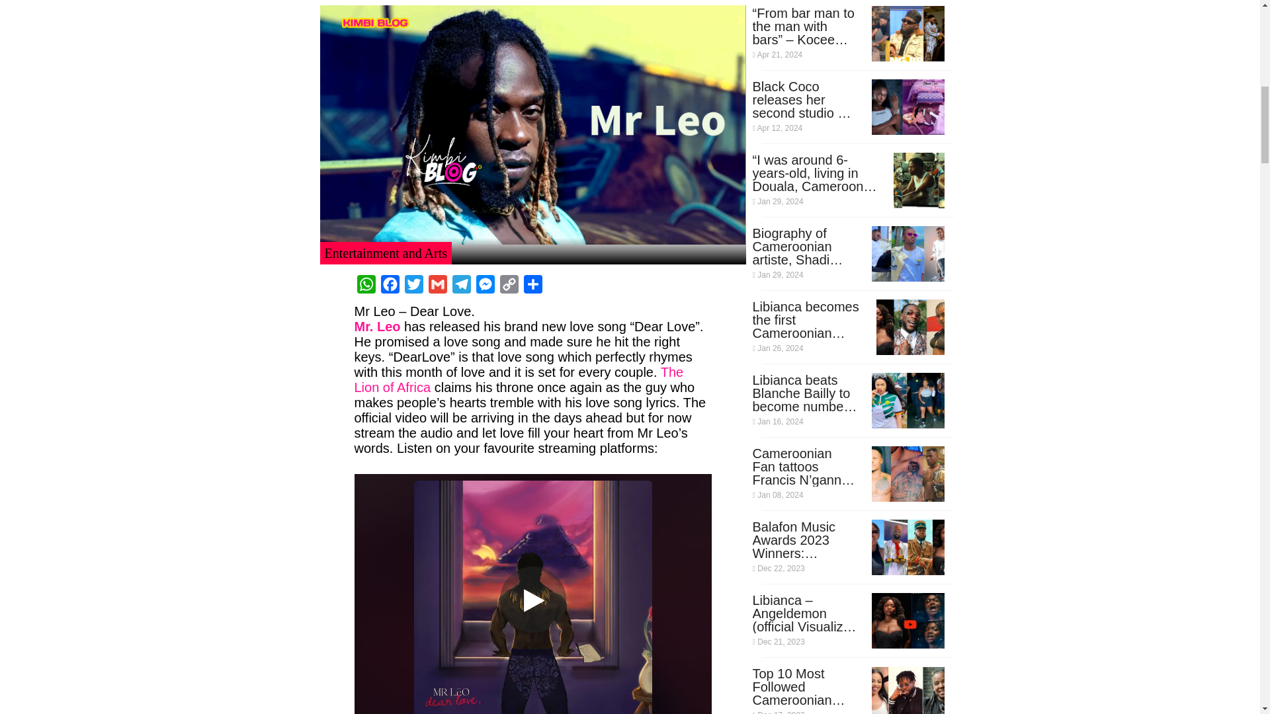  What do you see at coordinates (509, 284) in the screenshot?
I see `Copy Link` at bounding box center [509, 284].